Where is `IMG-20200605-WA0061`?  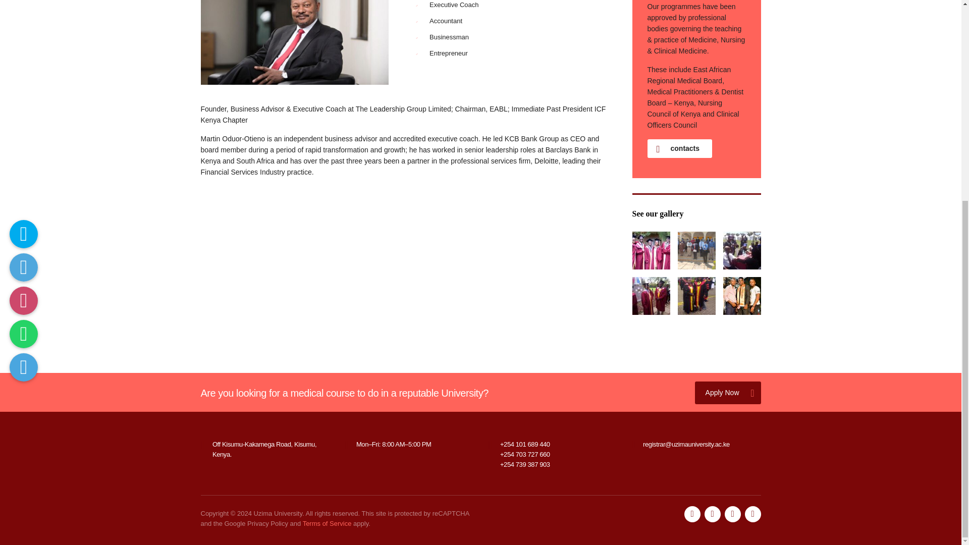 IMG-20200605-WA0061 is located at coordinates (696, 250).